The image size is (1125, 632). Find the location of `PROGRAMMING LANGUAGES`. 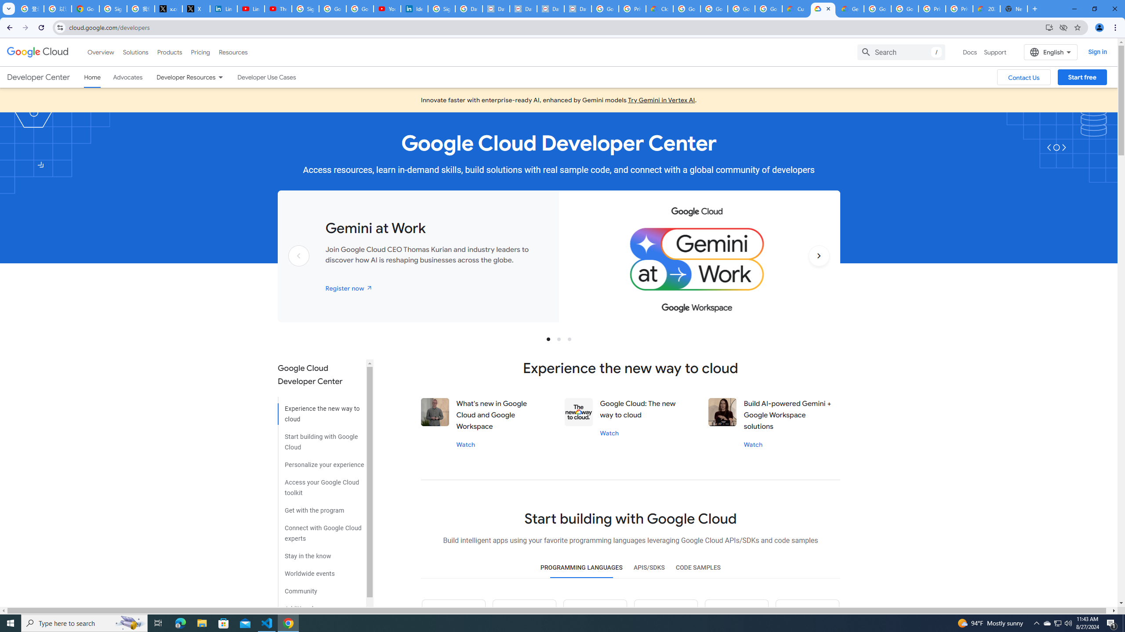

PROGRAMMING LANGUAGES is located at coordinates (581, 568).